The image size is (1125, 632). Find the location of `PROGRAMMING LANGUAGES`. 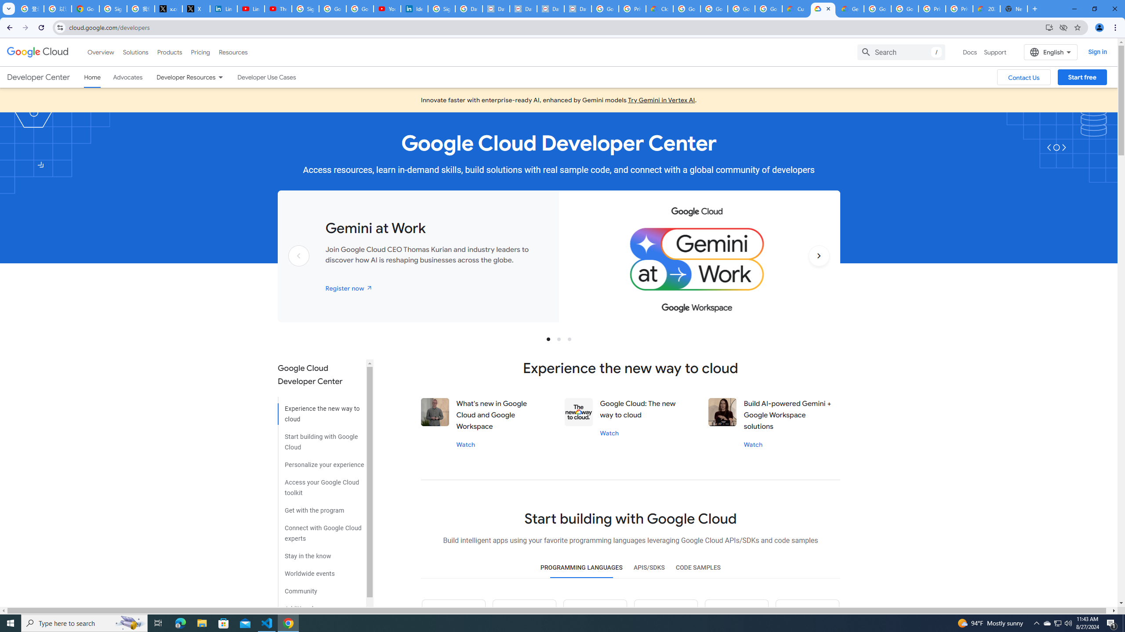

PROGRAMMING LANGUAGES is located at coordinates (581, 568).